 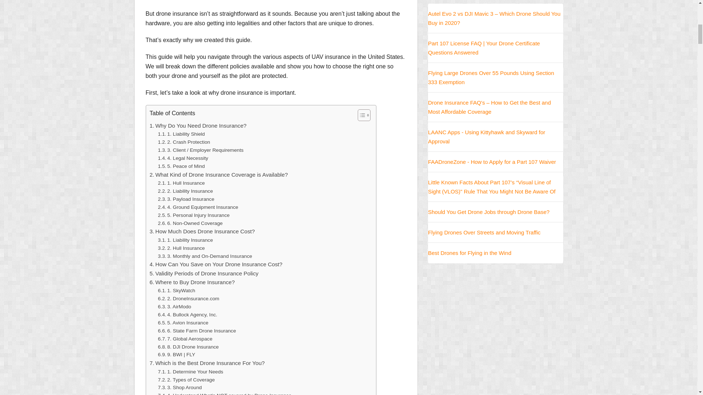 I want to click on 2. Hull Insurance, so click(x=181, y=248).